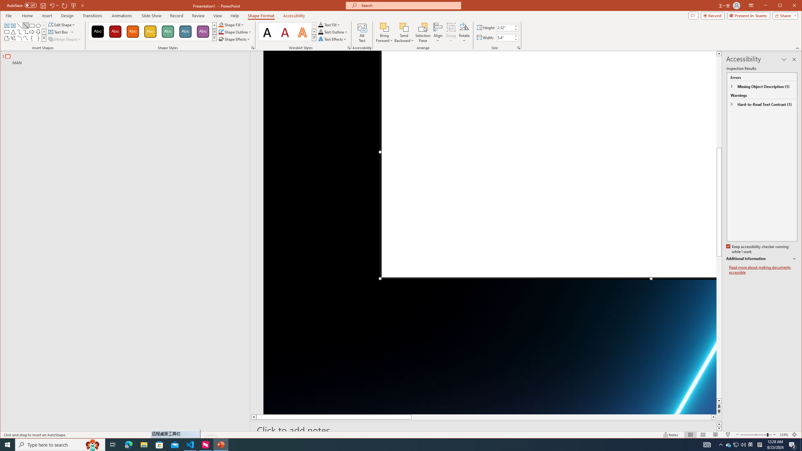 This screenshot has width=802, height=451. I want to click on Start, so click(8, 445).